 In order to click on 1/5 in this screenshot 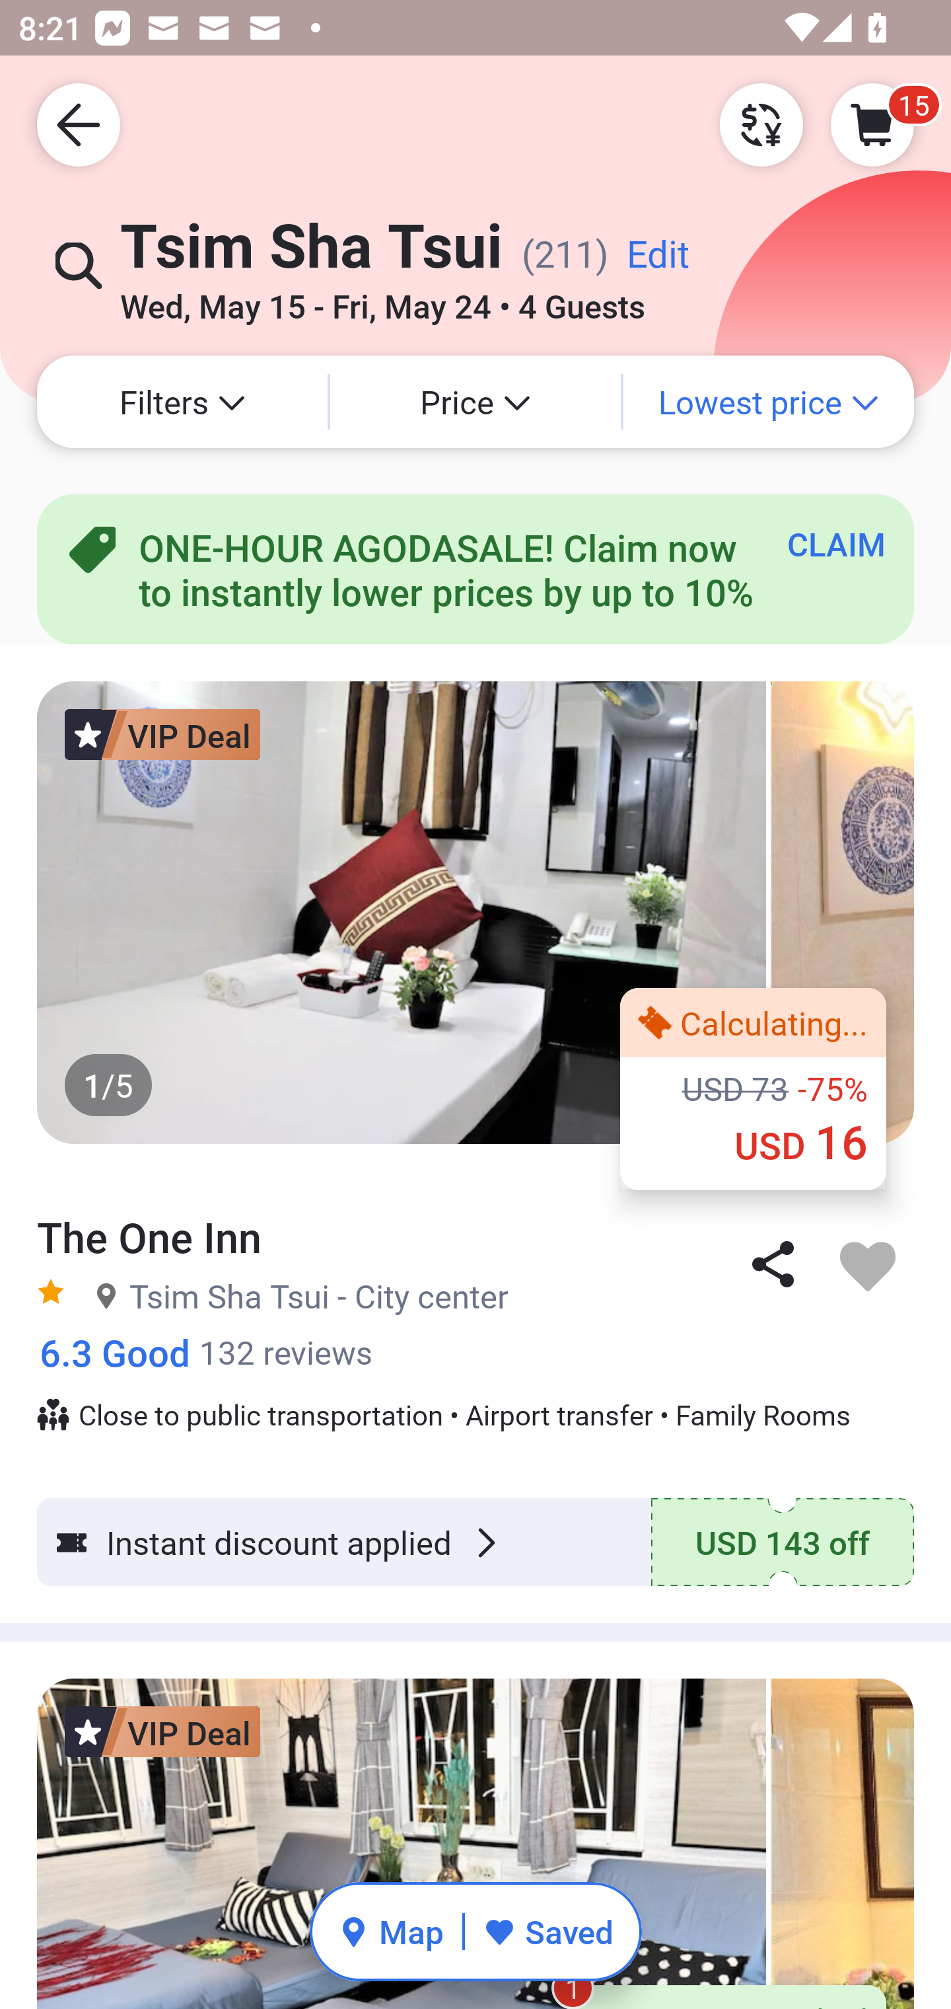, I will do `click(475, 912)`.